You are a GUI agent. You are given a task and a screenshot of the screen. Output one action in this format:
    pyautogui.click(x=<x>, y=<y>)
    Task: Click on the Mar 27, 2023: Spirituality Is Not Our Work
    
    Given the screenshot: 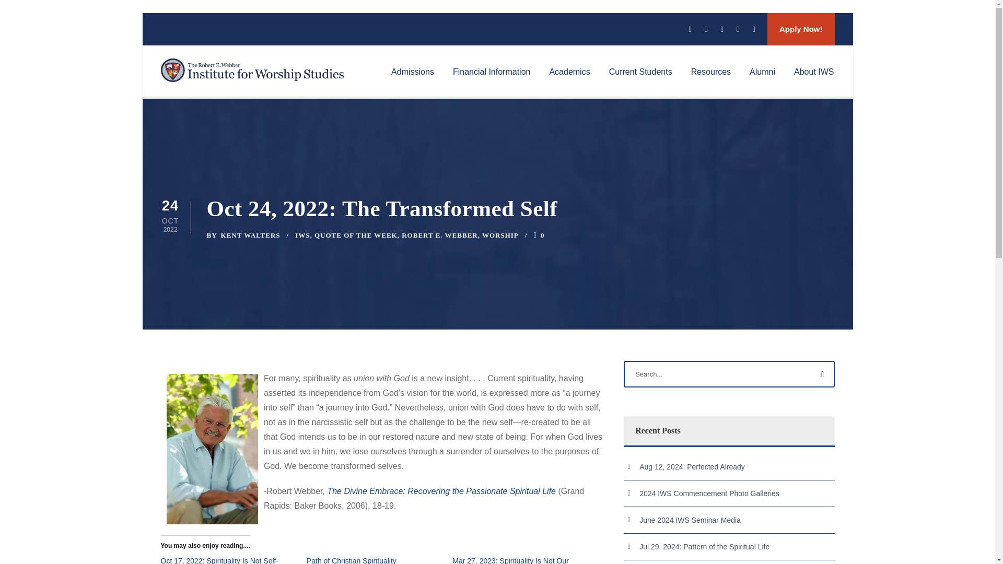 What is the action you would take?
    pyautogui.click(x=510, y=560)
    